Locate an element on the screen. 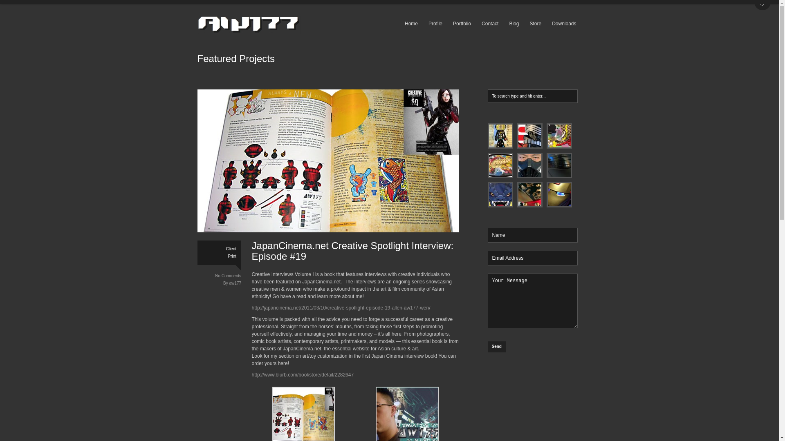 The image size is (785, 441). Send is located at coordinates (496, 346).